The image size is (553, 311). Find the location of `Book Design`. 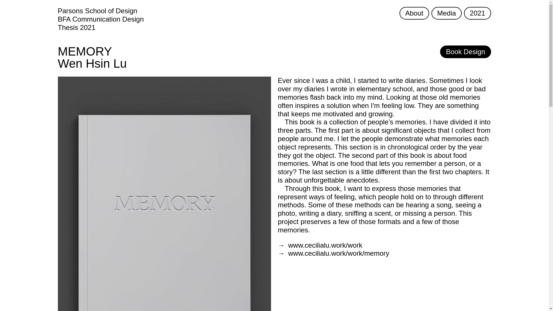

Book Design is located at coordinates (465, 52).